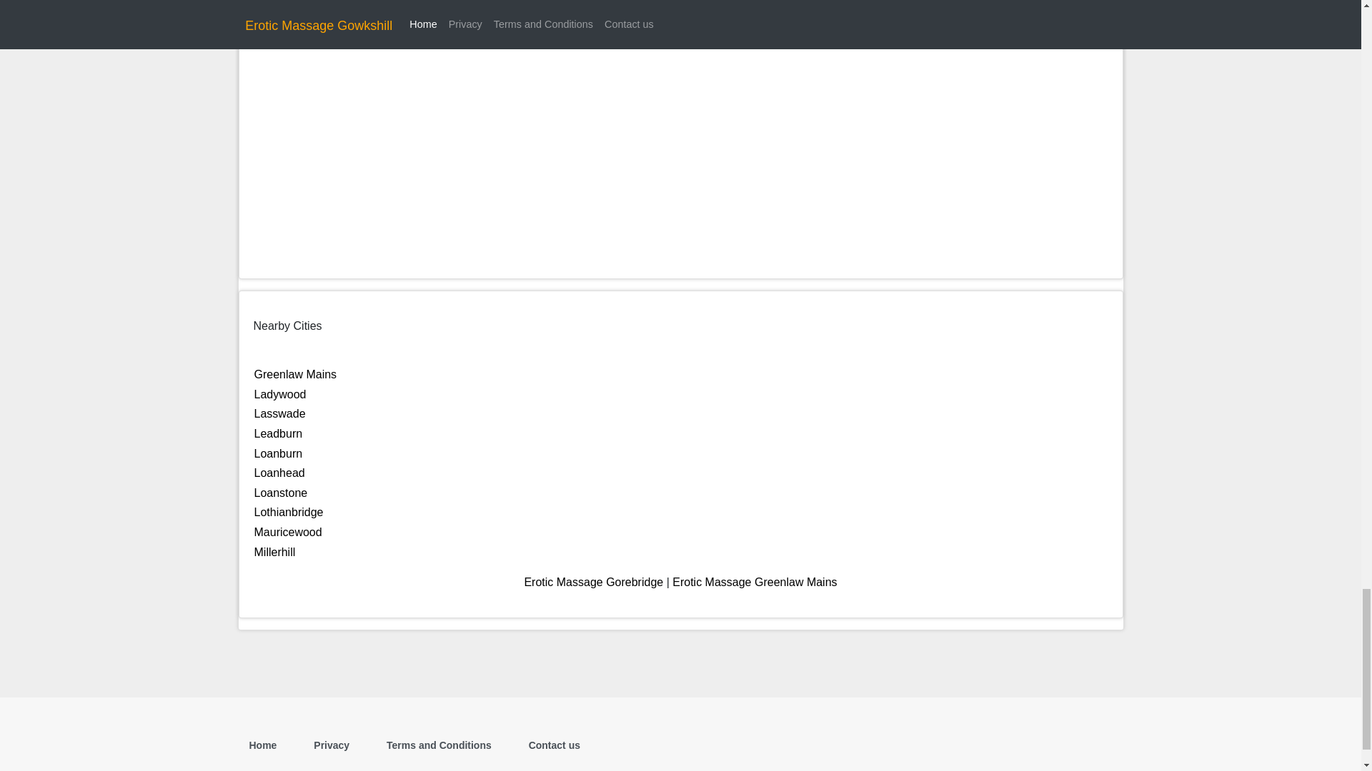 The height and width of the screenshot is (771, 1372). What do you see at coordinates (296, 374) in the screenshot?
I see `Greenlaw Mains` at bounding box center [296, 374].